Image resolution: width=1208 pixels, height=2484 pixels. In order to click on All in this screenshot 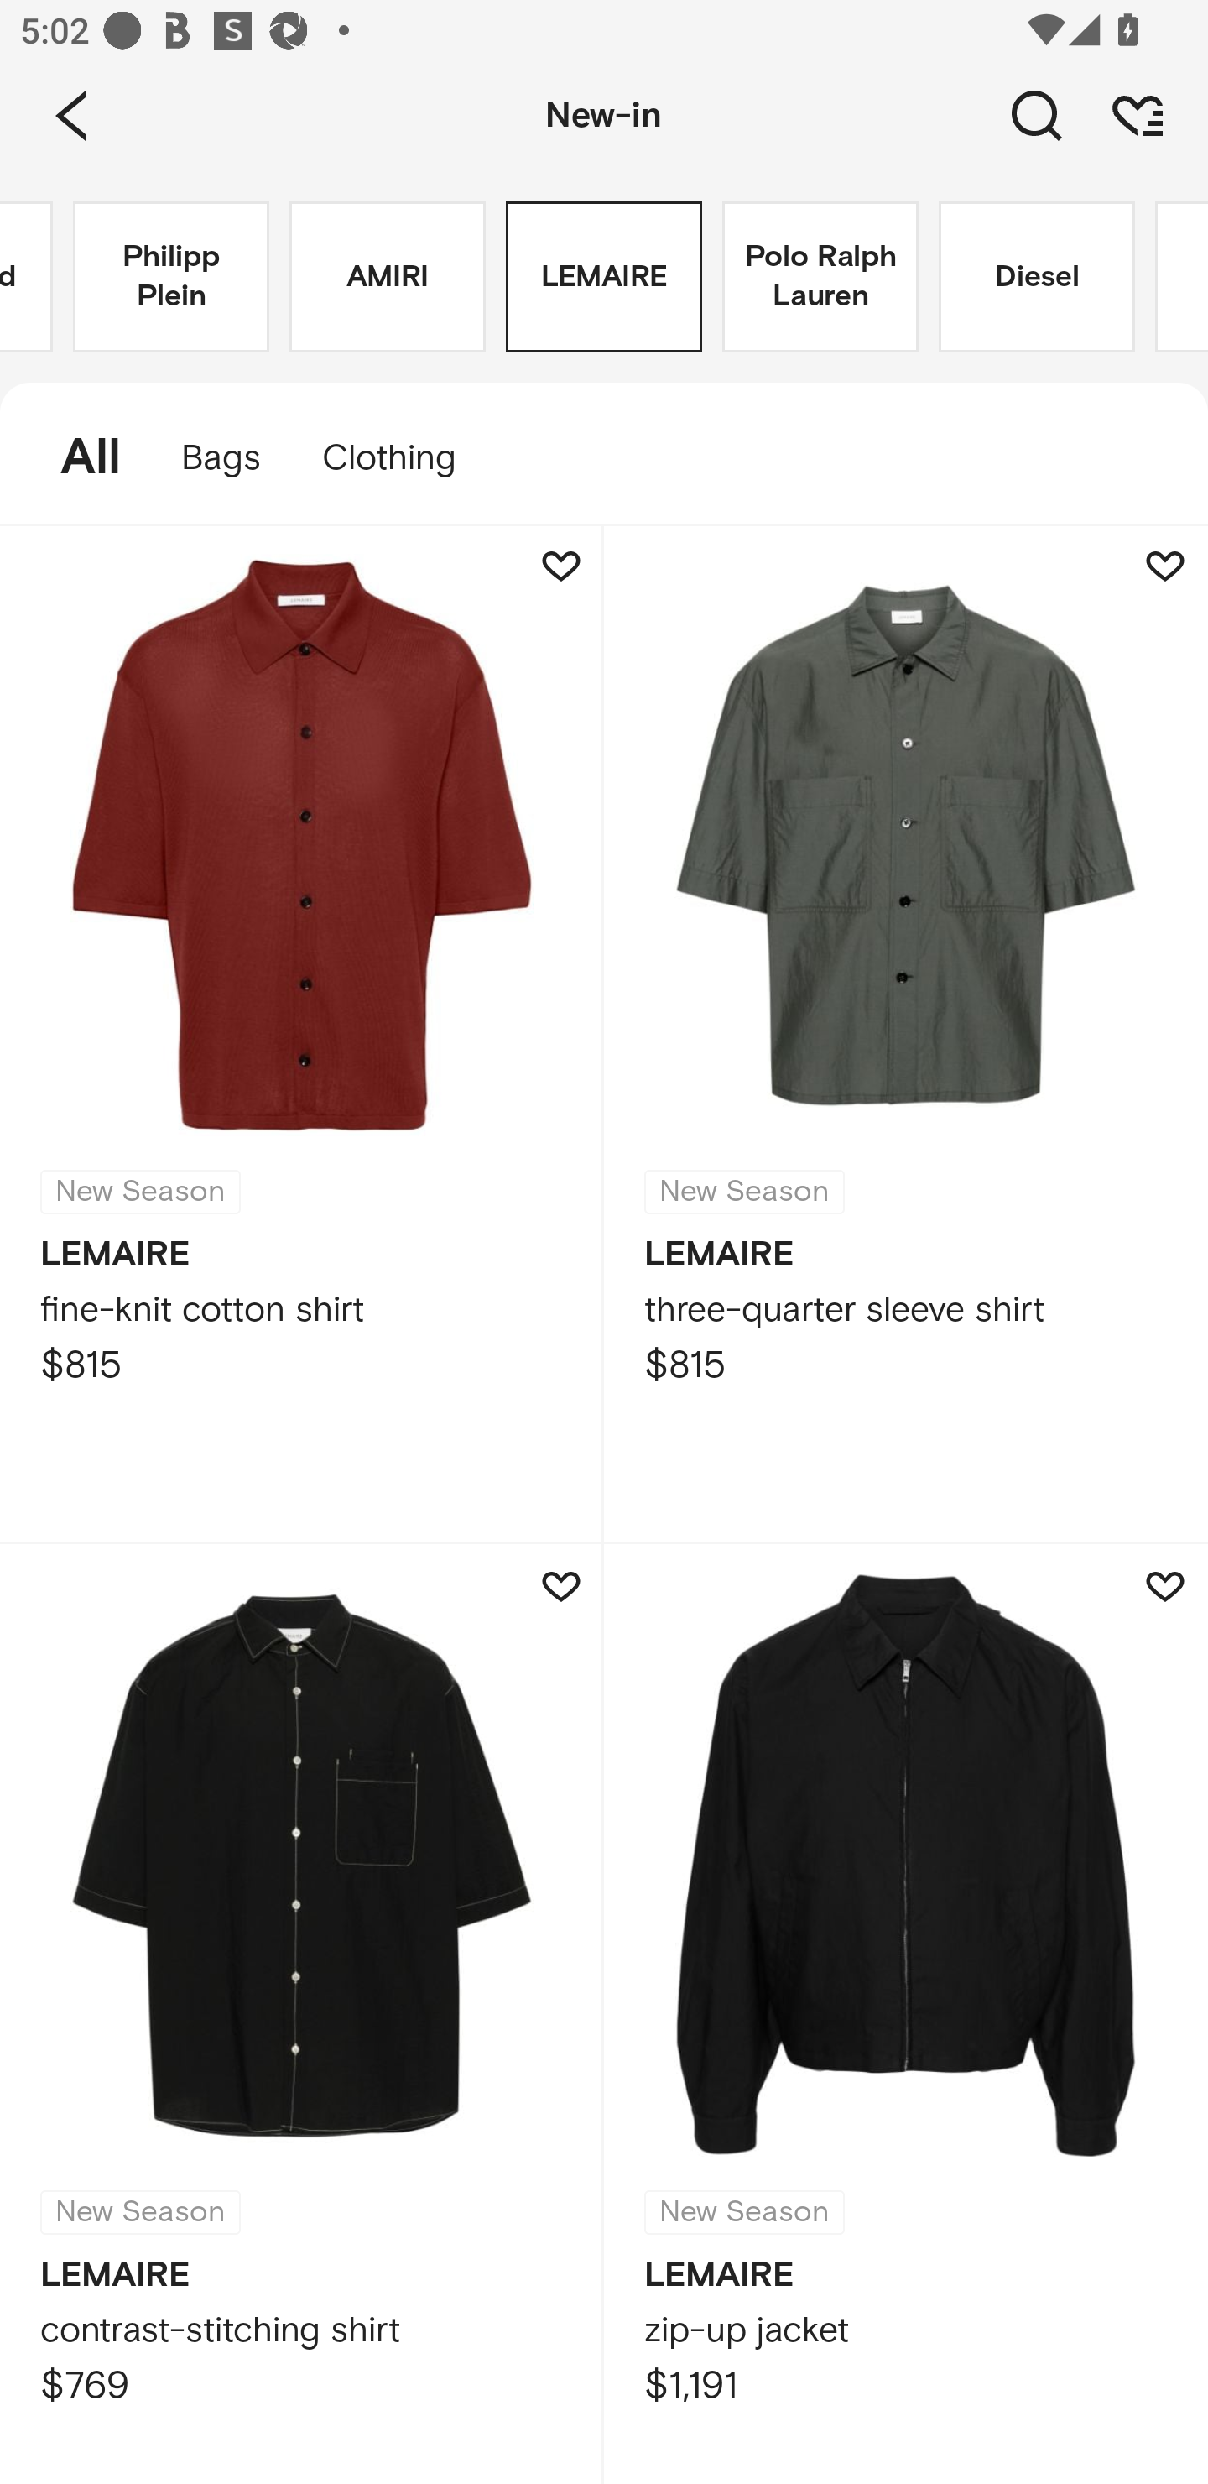, I will do `click(75, 458)`.